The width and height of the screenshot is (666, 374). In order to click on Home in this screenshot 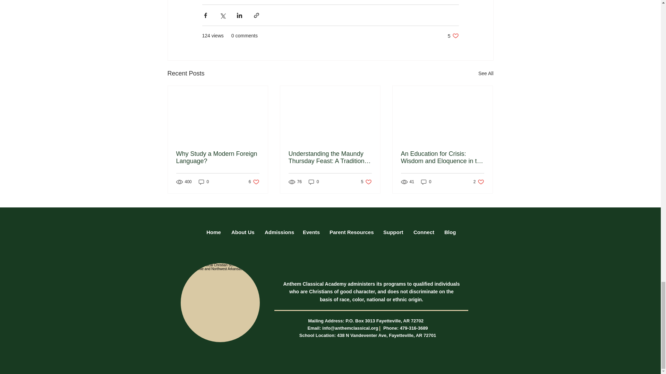, I will do `click(486, 73)`.